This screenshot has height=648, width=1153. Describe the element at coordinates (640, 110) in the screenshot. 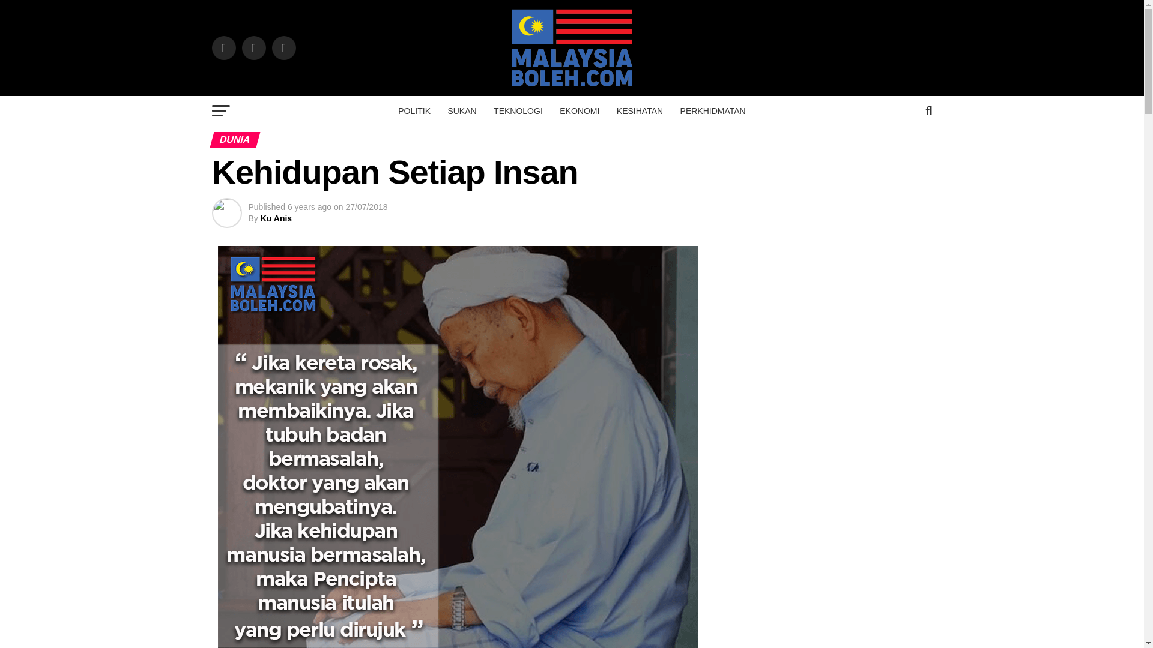

I see `KESIHATAN` at that location.